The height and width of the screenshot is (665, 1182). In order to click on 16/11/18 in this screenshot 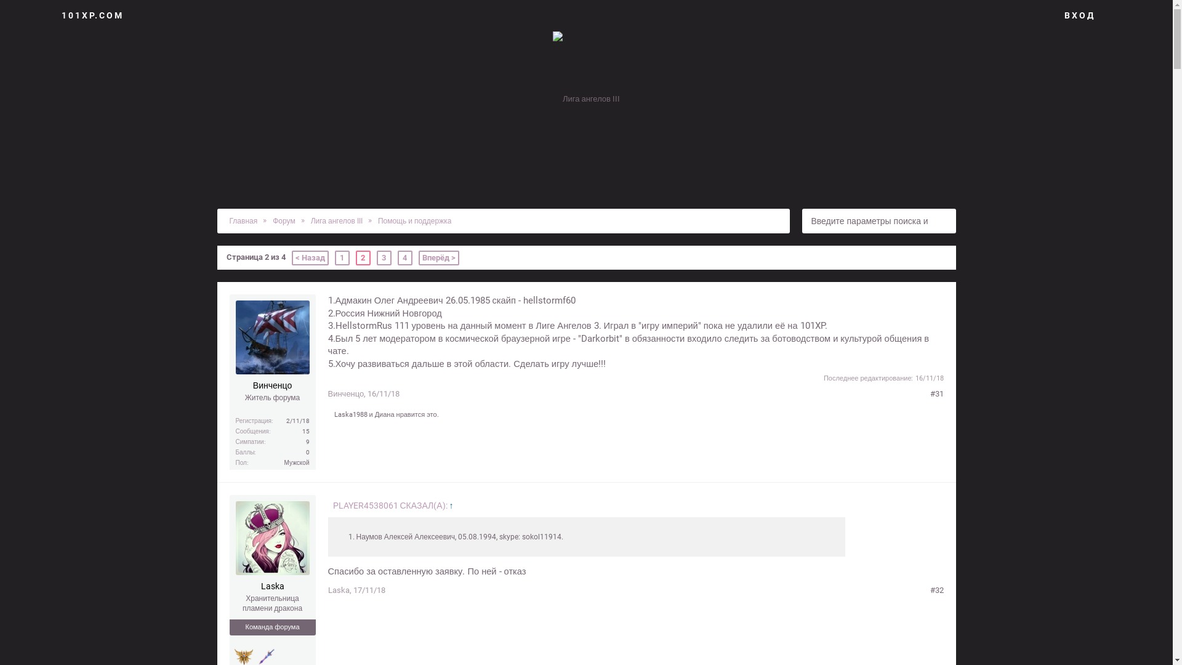, I will do `click(384, 394)`.